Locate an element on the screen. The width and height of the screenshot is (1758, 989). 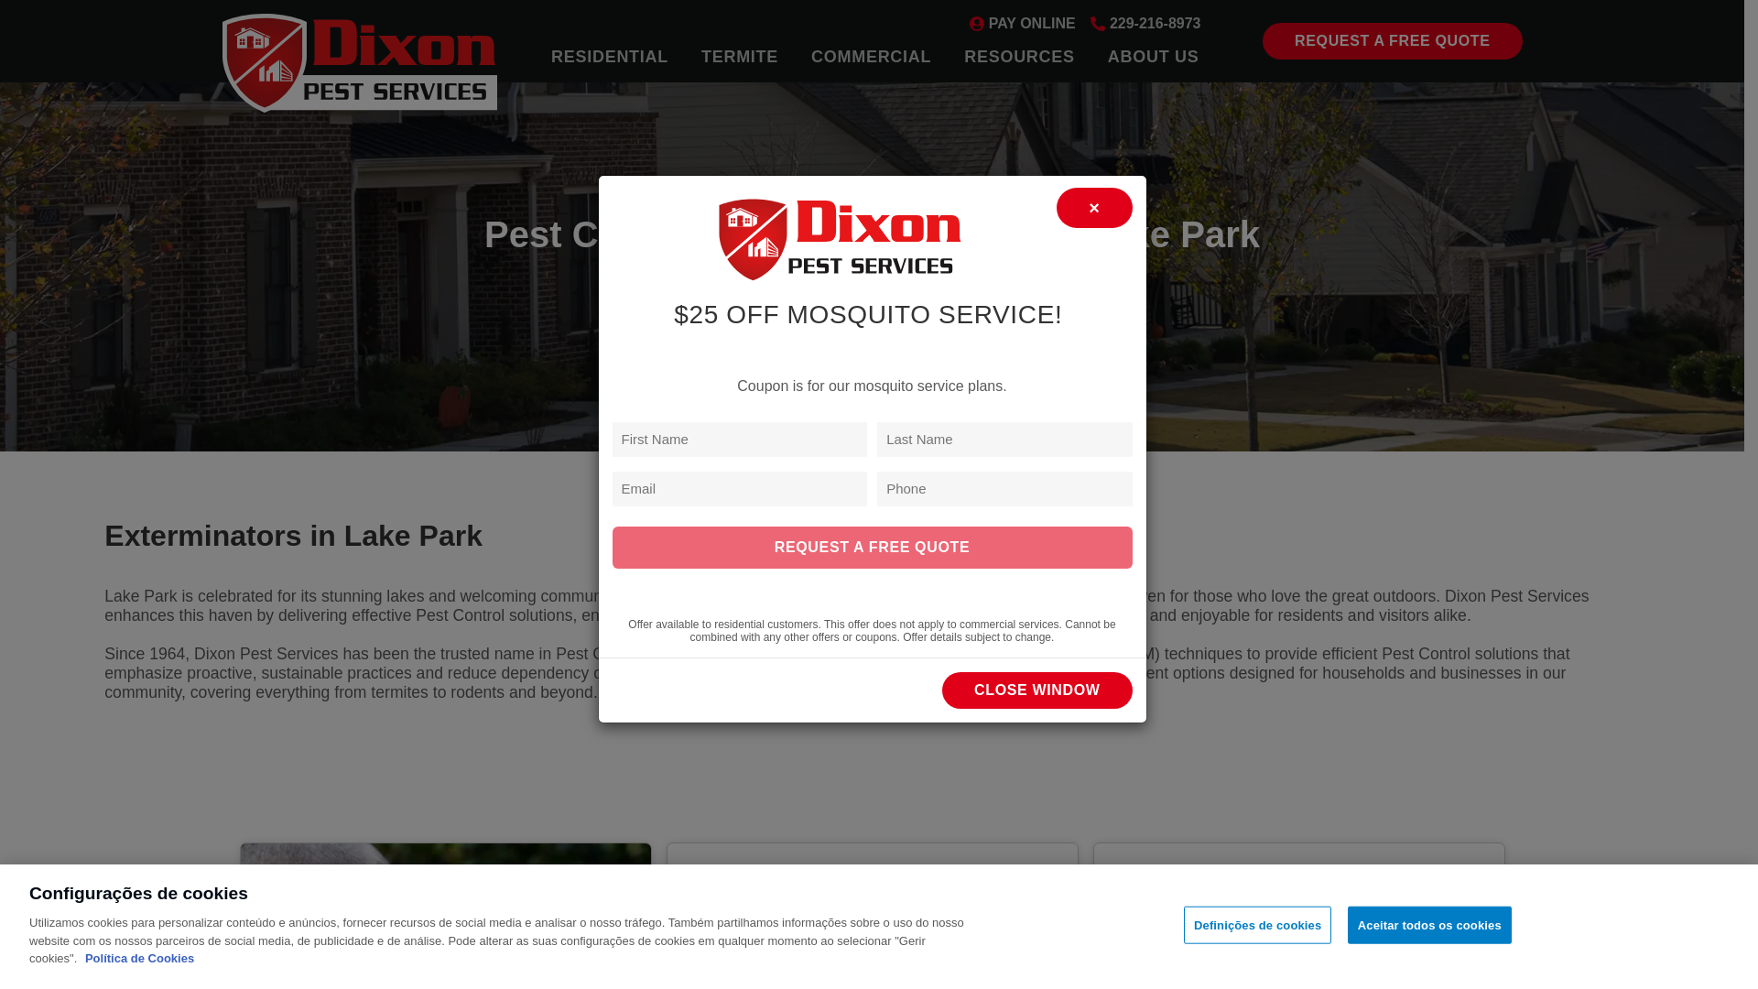
REQUEST A FREE QUOTE is located at coordinates (1392, 40).